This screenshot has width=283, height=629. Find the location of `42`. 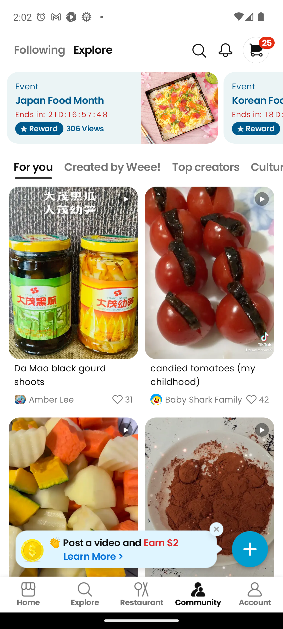

42 is located at coordinates (264, 400).